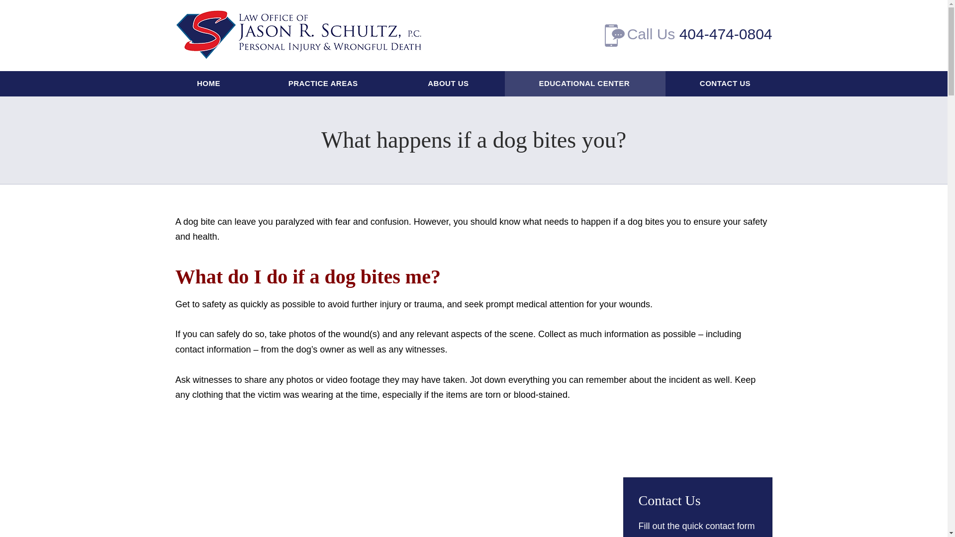 Image resolution: width=955 pixels, height=537 pixels. I want to click on ABOUT US, so click(449, 84).